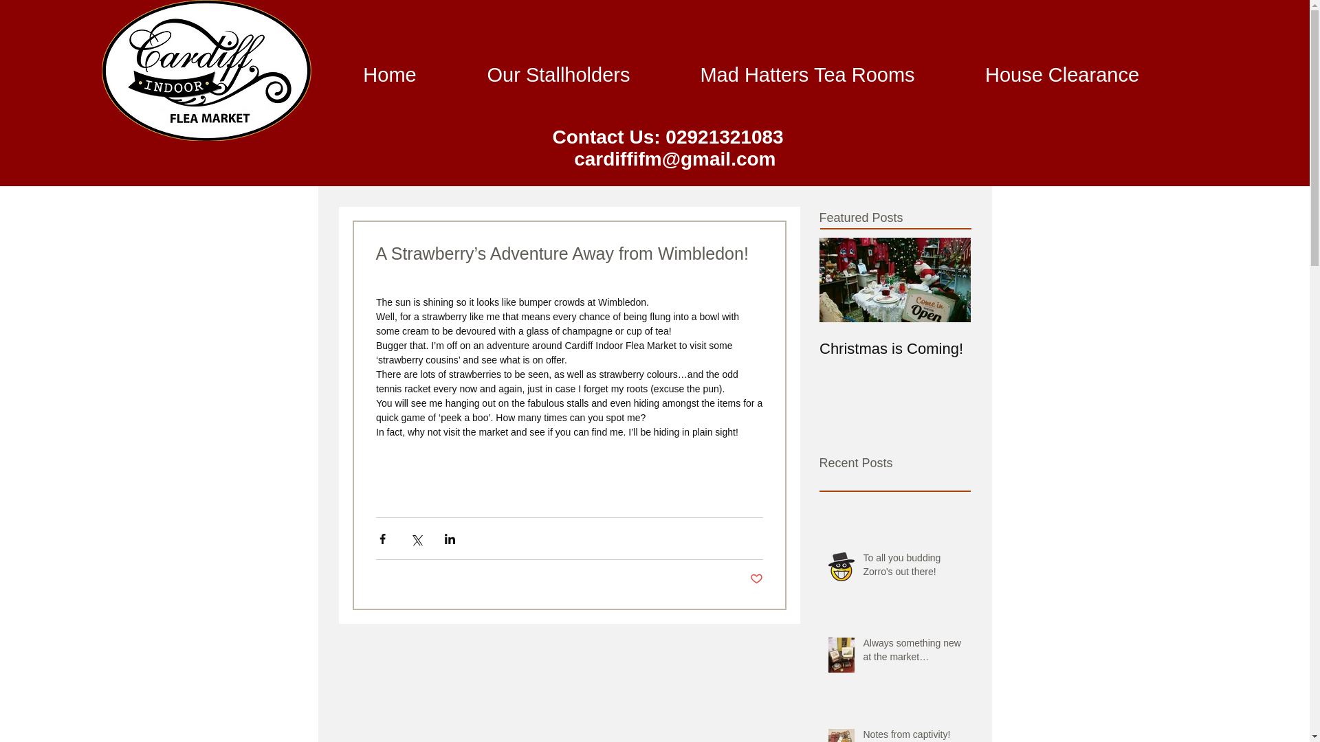 Image resolution: width=1320 pixels, height=742 pixels. Describe the element at coordinates (558, 74) in the screenshot. I see `Our Stallholders` at that location.